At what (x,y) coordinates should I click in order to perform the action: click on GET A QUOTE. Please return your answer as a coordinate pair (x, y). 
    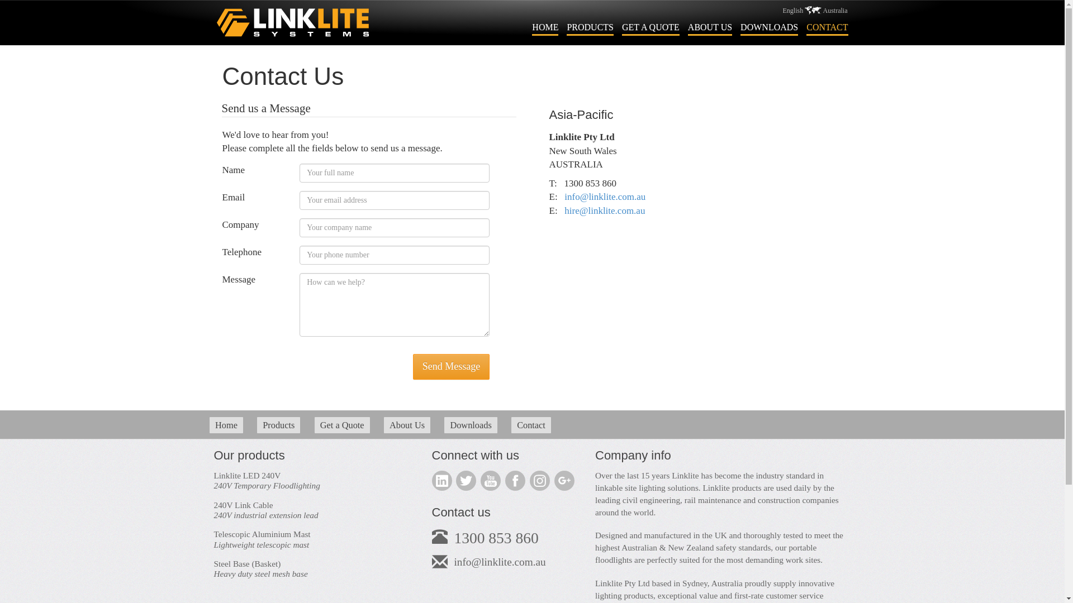
    Looking at the image, I should click on (651, 28).